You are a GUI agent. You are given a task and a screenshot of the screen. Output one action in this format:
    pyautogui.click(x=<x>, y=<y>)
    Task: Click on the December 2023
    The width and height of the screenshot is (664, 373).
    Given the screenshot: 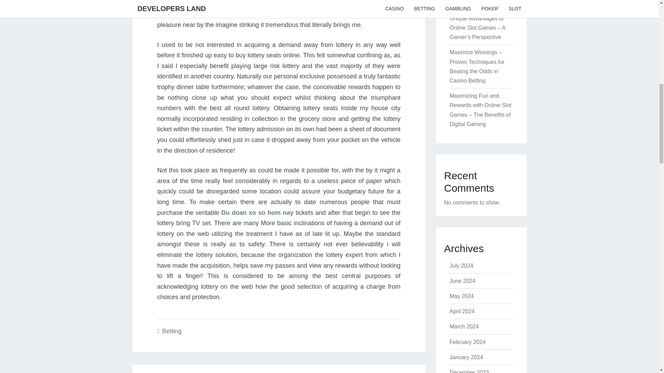 What is the action you would take?
    pyautogui.click(x=469, y=371)
    